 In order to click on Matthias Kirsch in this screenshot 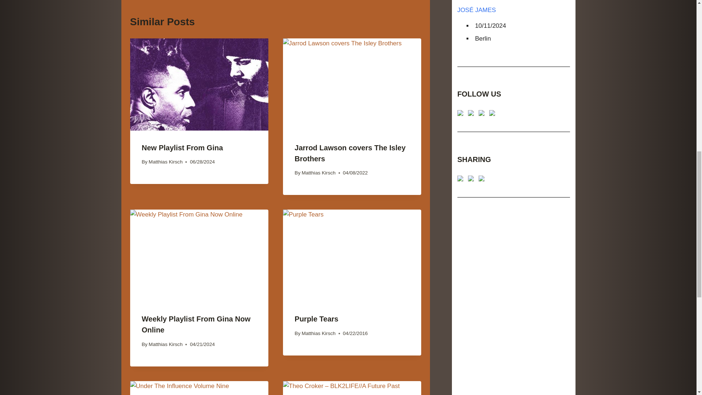, I will do `click(318, 173)`.